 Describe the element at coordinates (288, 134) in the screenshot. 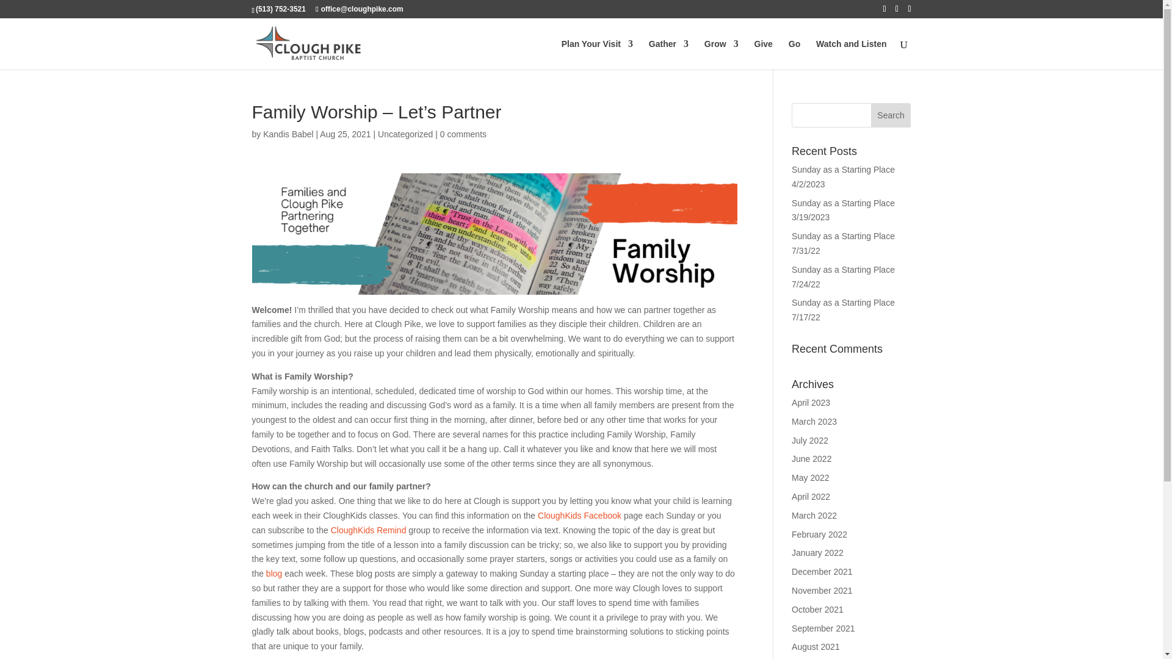

I see `Posts by Kandis Babel` at that location.